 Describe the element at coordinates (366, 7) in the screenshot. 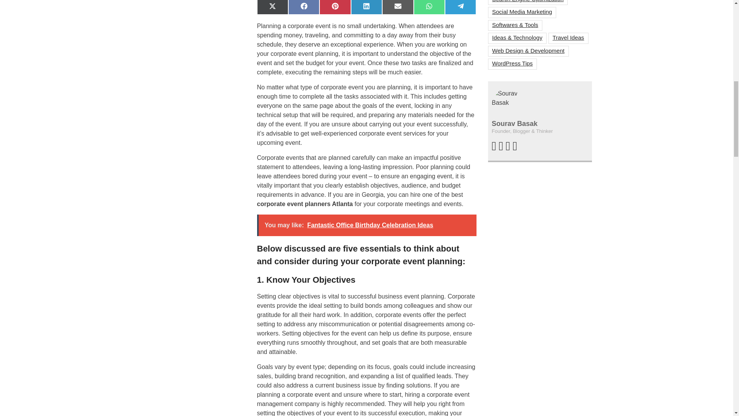

I see `Share on LinkedIn` at that location.